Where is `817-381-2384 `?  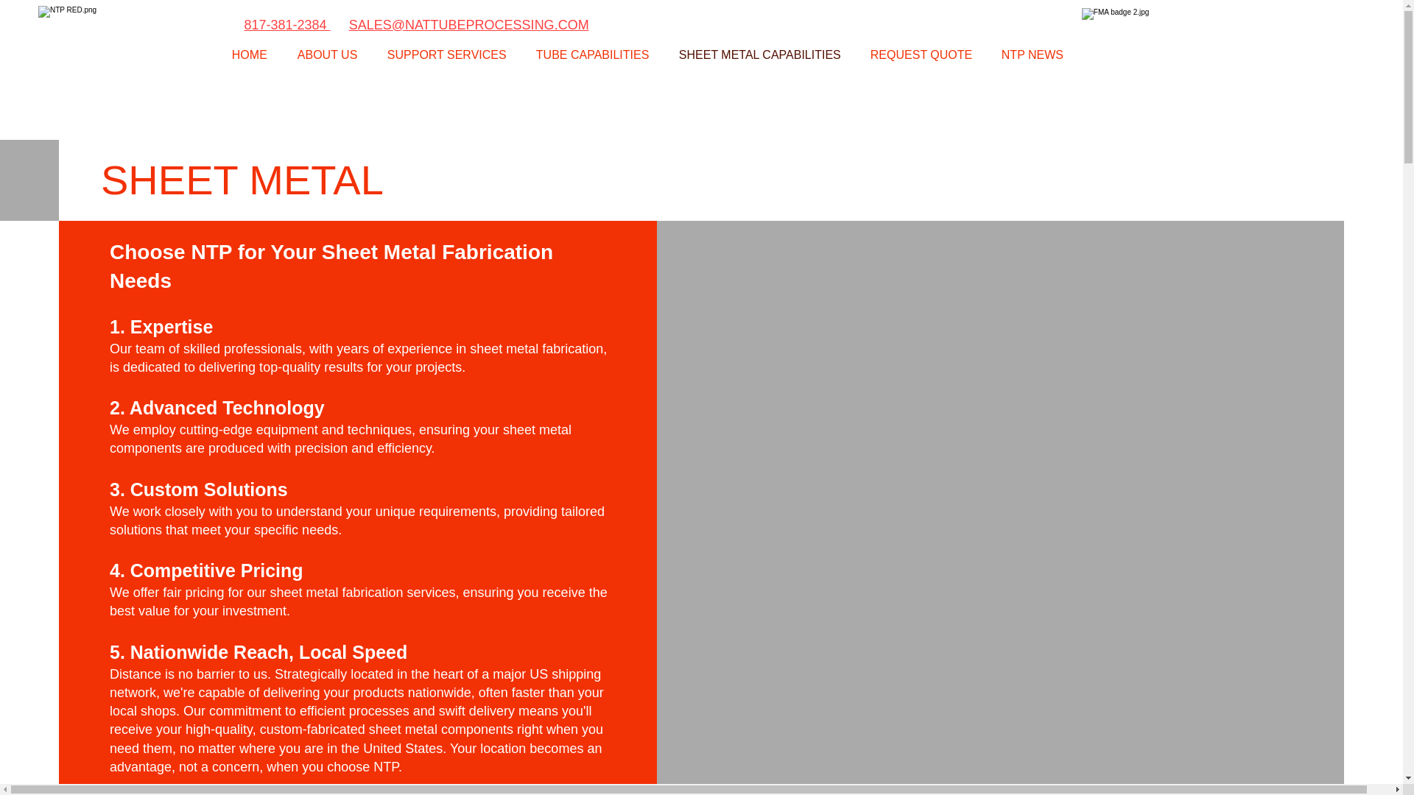 817-381-2384  is located at coordinates (287, 25).